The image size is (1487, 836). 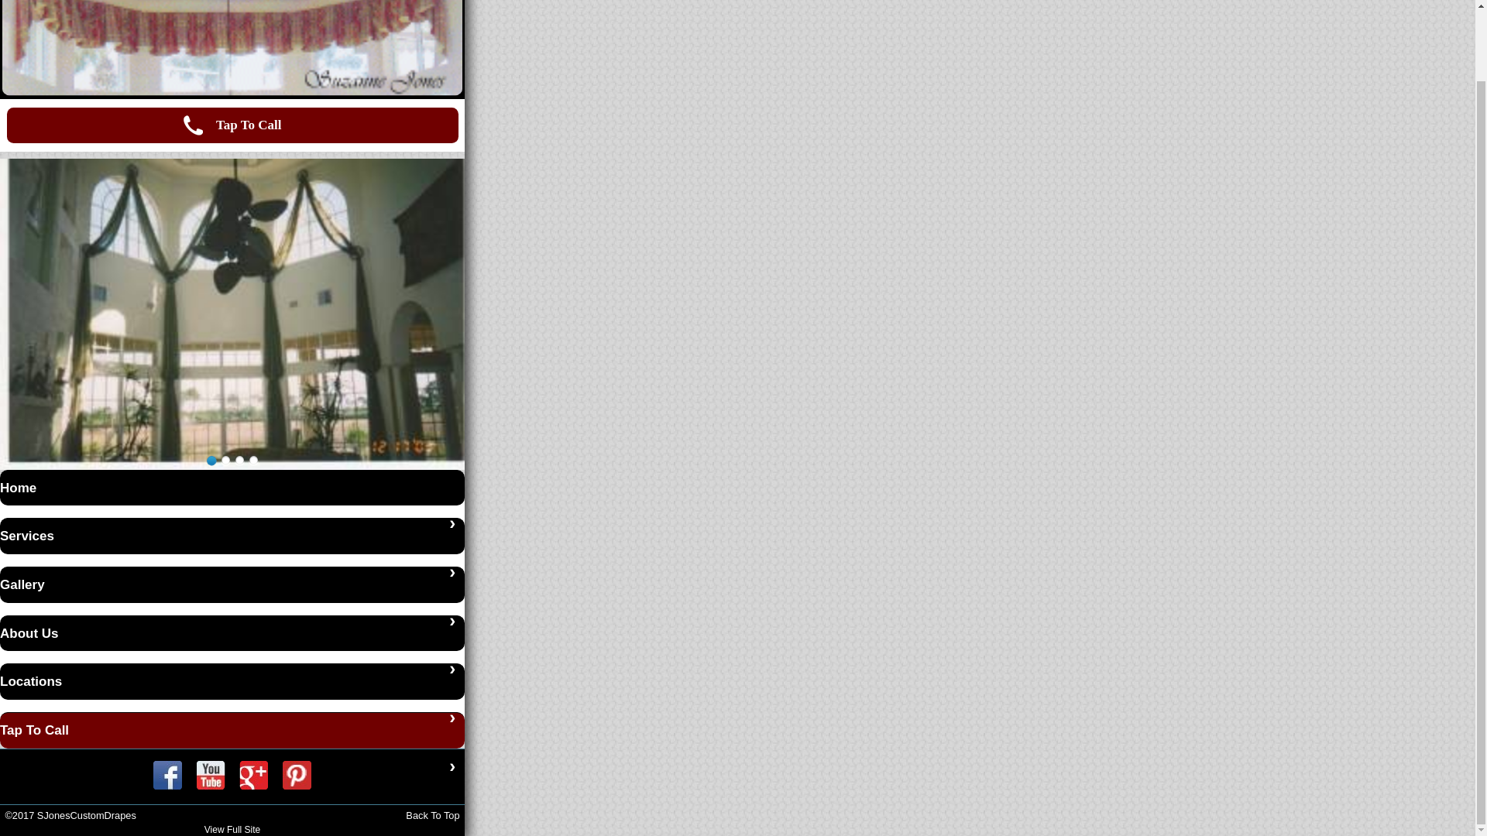 I want to click on 1, so click(x=211, y=460).